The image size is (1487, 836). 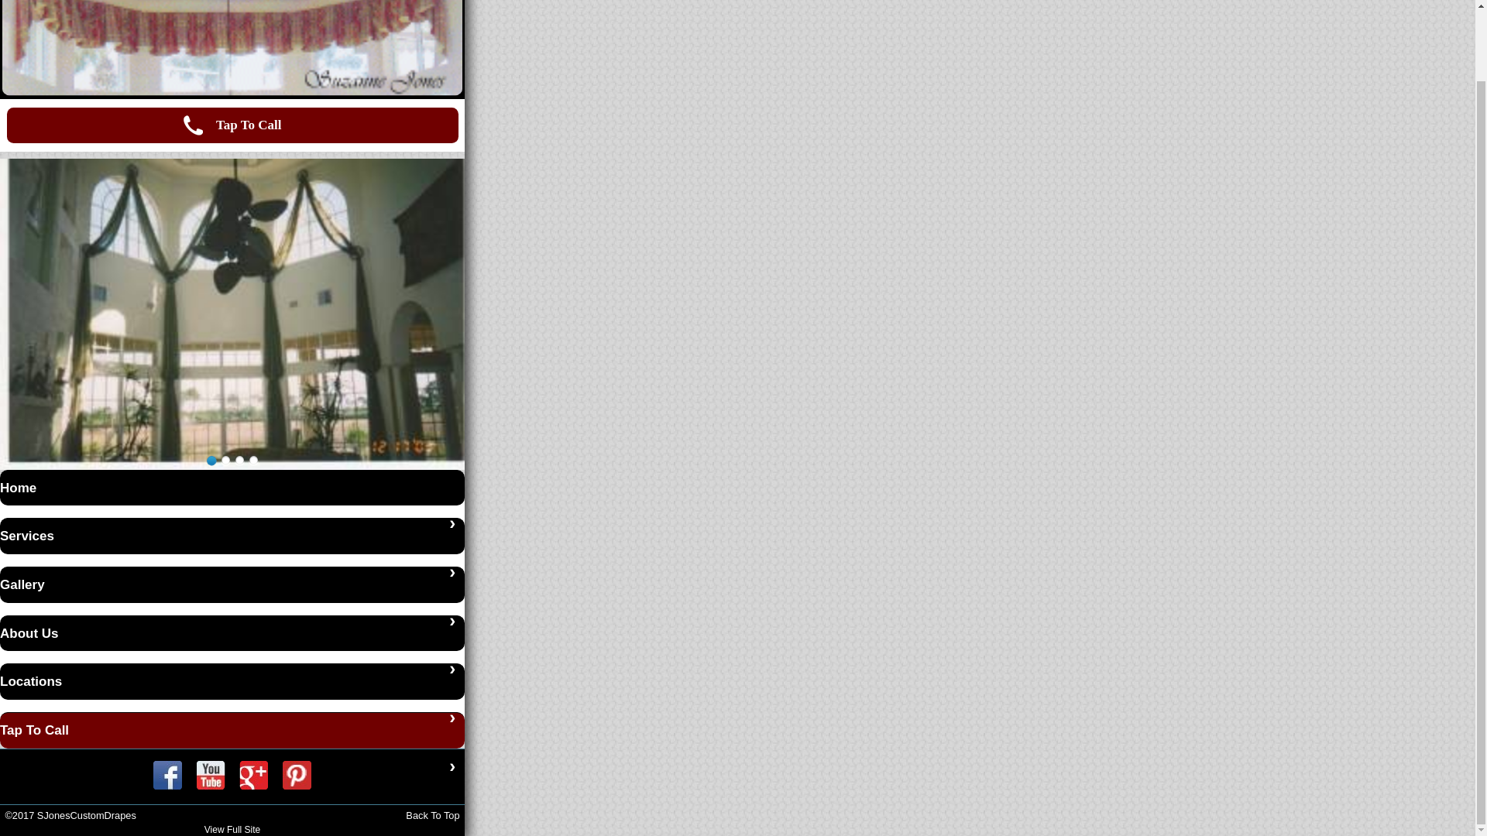 I want to click on 1, so click(x=211, y=460).